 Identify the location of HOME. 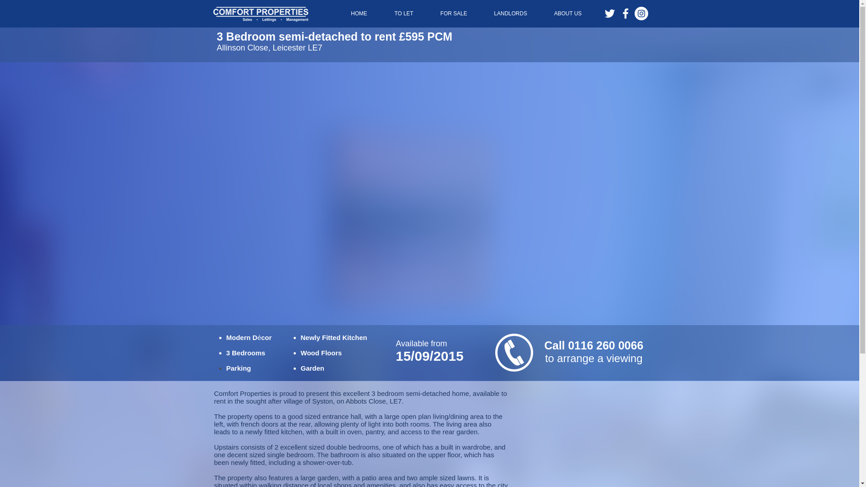
(359, 14).